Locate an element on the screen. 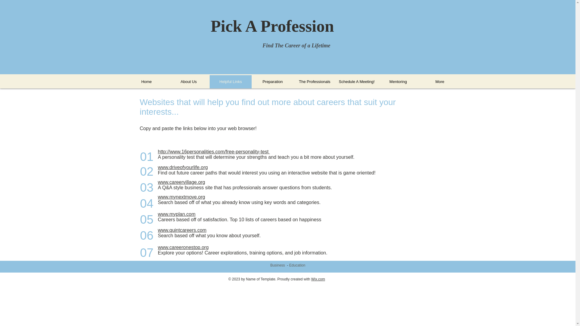  www.quintcareers.com is located at coordinates (182, 230).